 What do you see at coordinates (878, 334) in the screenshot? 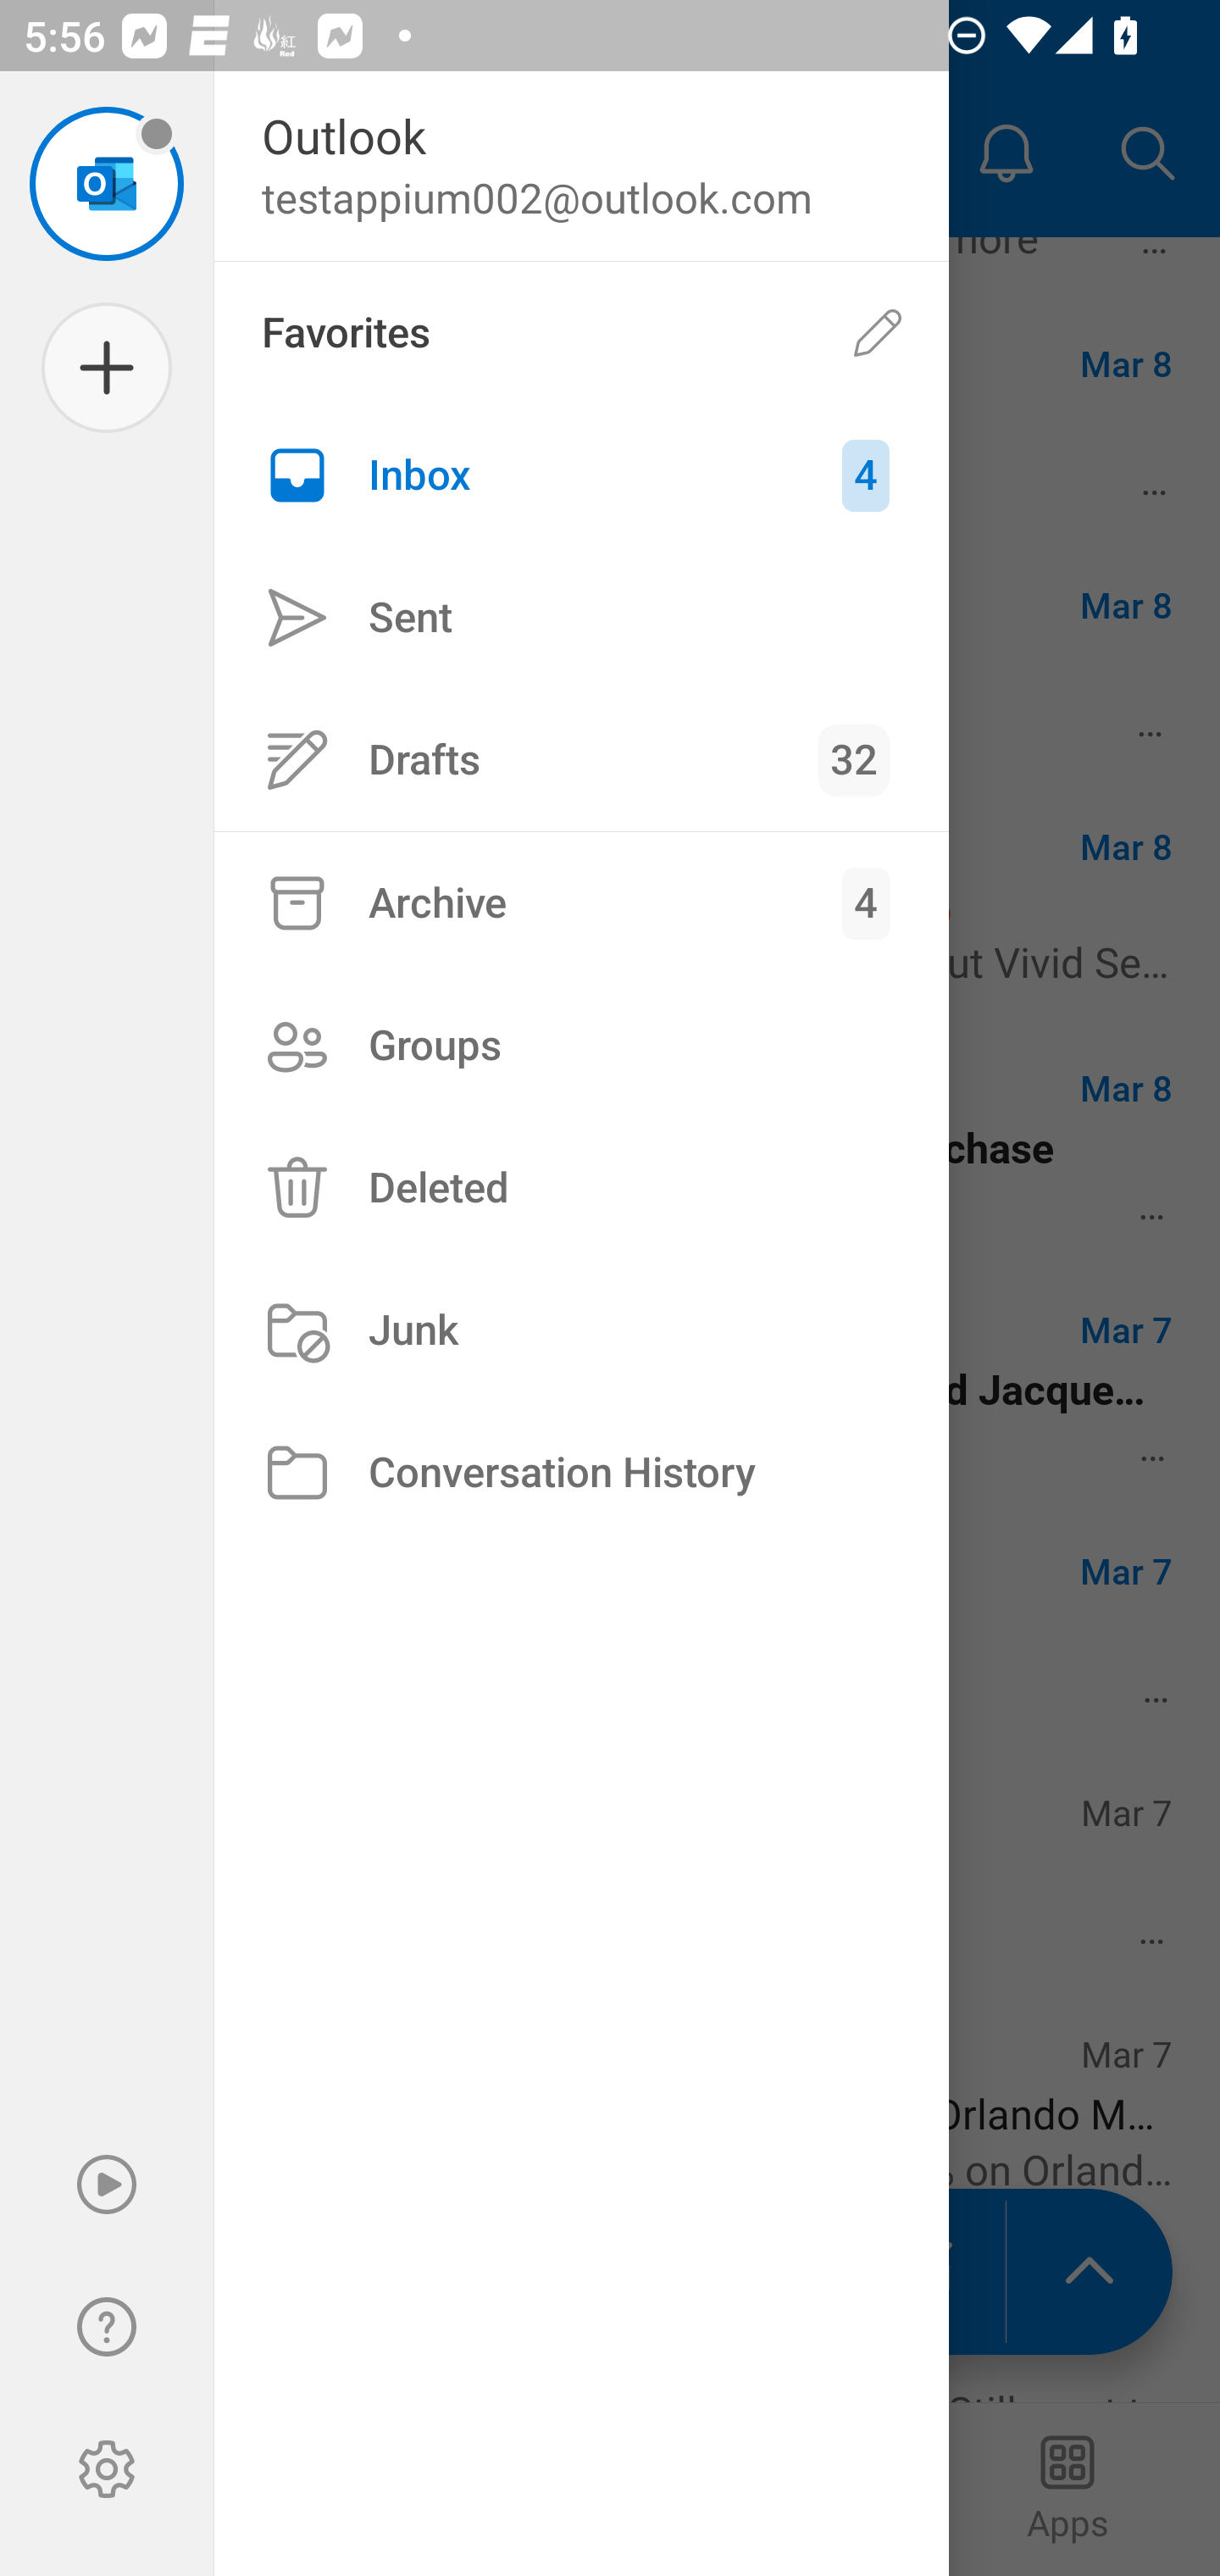
I see `Edit favorites` at bounding box center [878, 334].